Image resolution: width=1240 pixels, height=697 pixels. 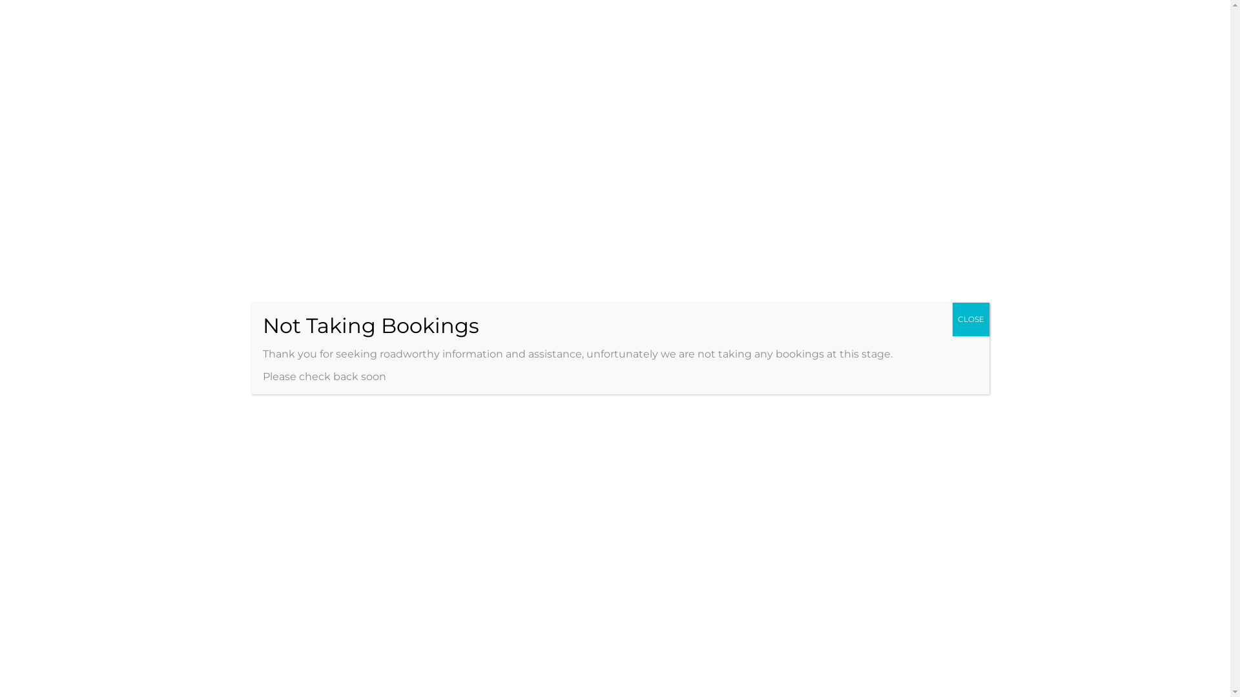 What do you see at coordinates (17, 81) in the screenshot?
I see `Open toolbar
Accessibility Tools` at bounding box center [17, 81].